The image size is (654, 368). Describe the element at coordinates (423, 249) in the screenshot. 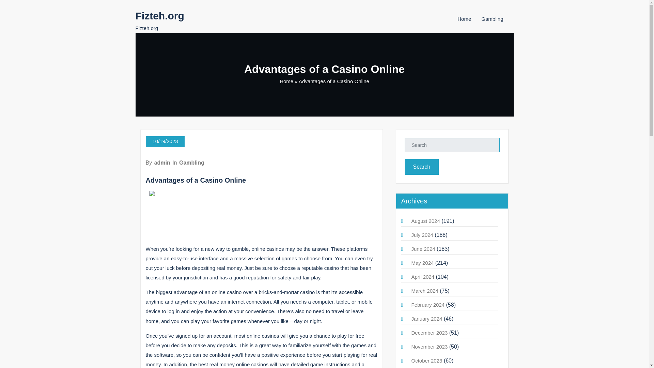

I see `June 2024` at that location.